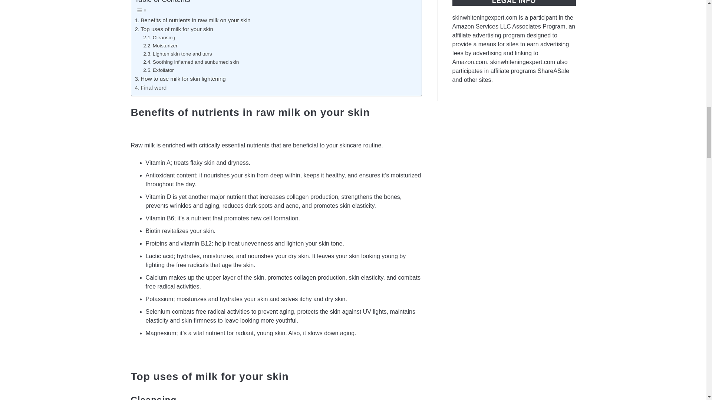 This screenshot has width=712, height=400. I want to click on Final word, so click(151, 87).